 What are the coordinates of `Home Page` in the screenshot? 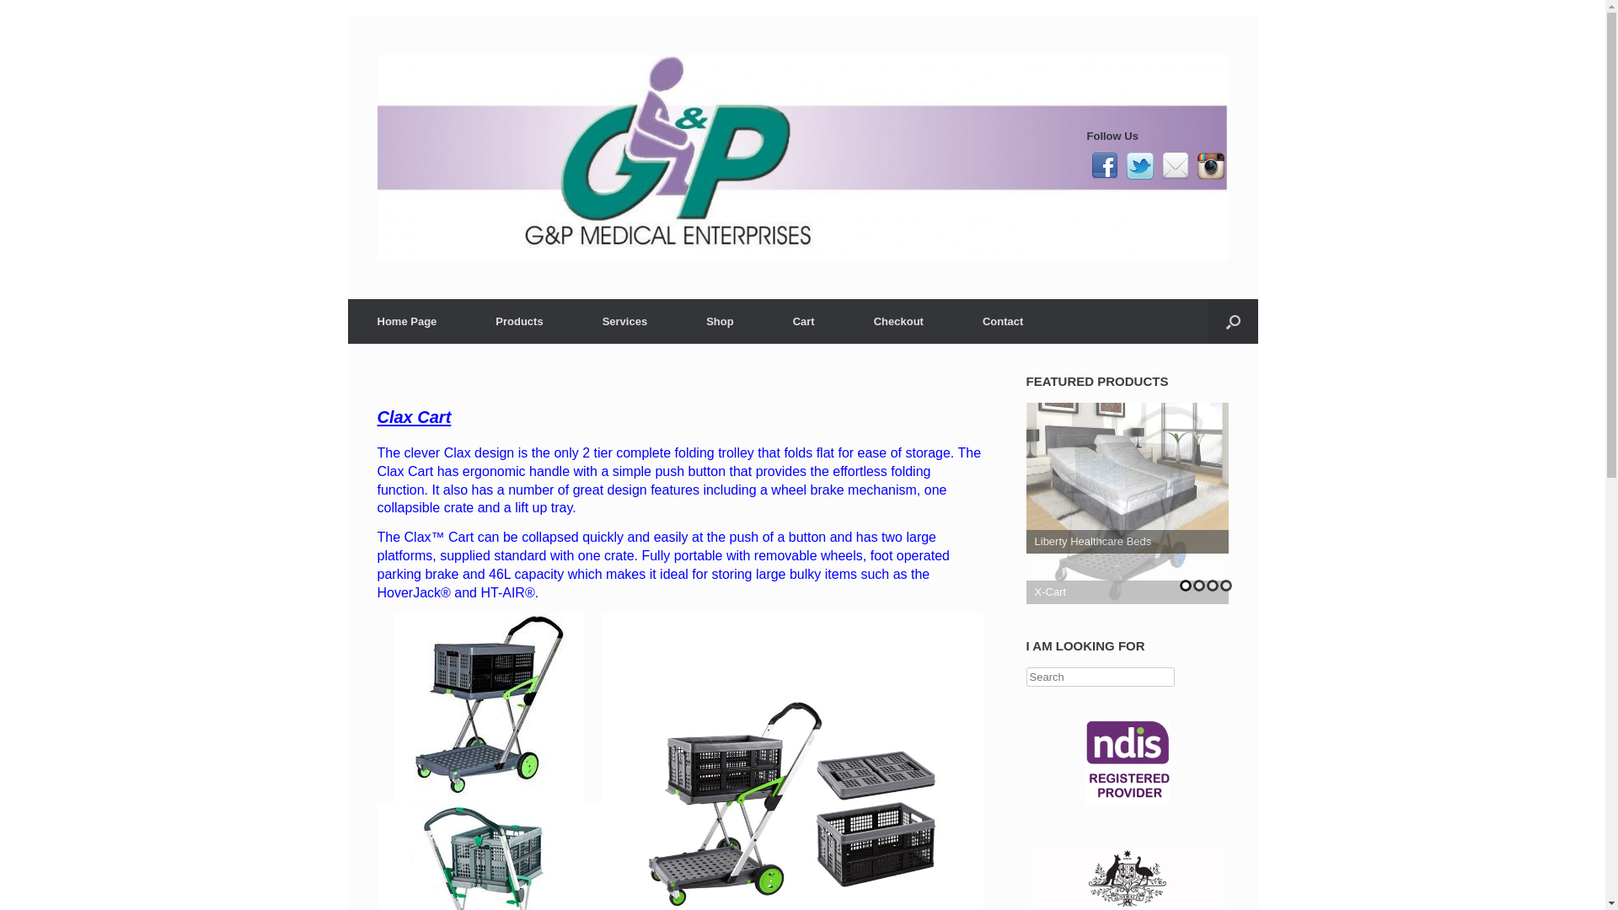 It's located at (406, 322).